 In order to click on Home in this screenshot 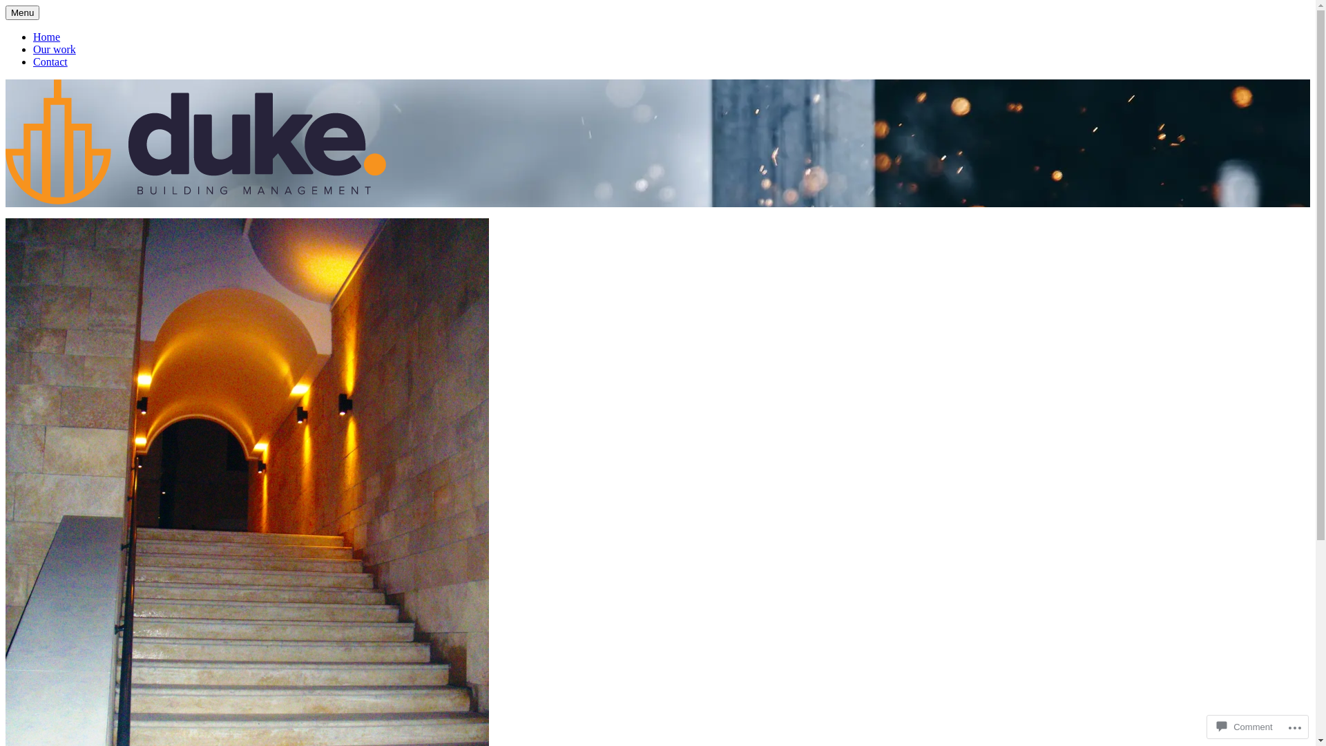, I will do `click(47, 37)`.